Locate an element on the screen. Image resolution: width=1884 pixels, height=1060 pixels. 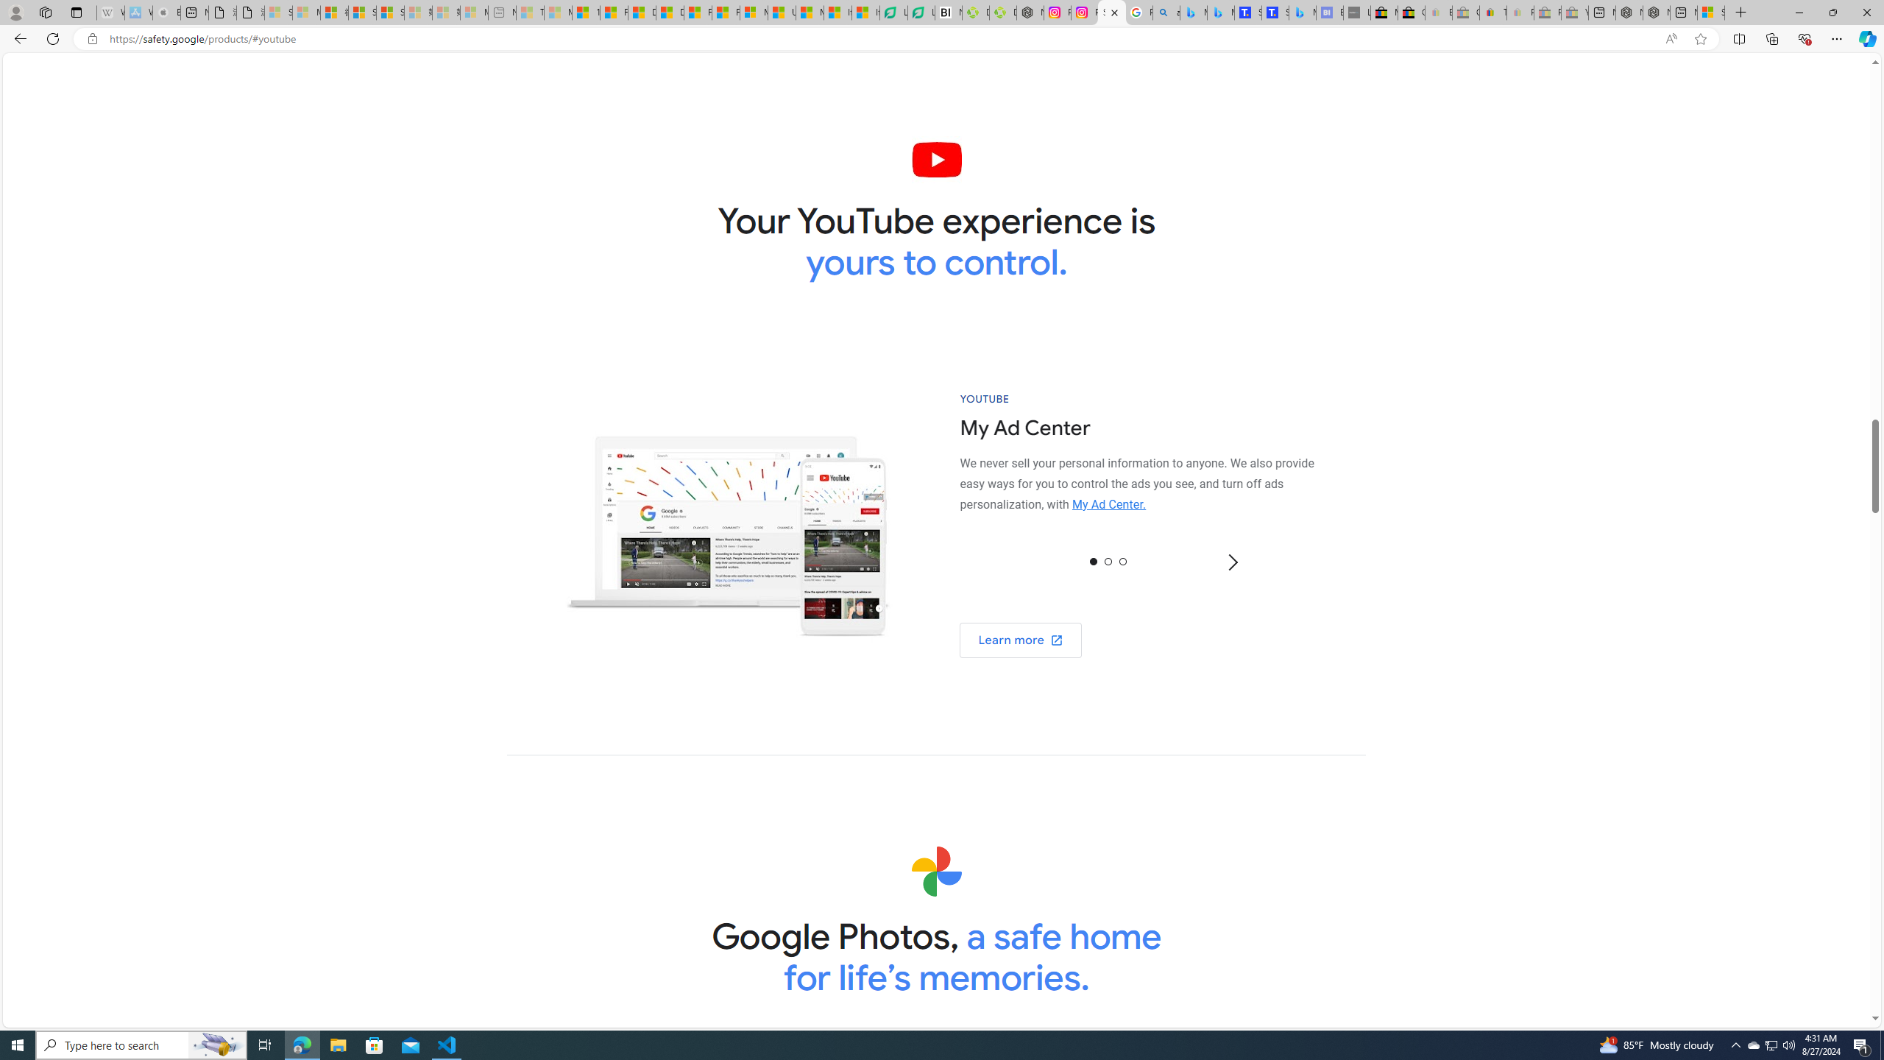
Press Room - eBay Inc. - Sleeping is located at coordinates (1547, 13).